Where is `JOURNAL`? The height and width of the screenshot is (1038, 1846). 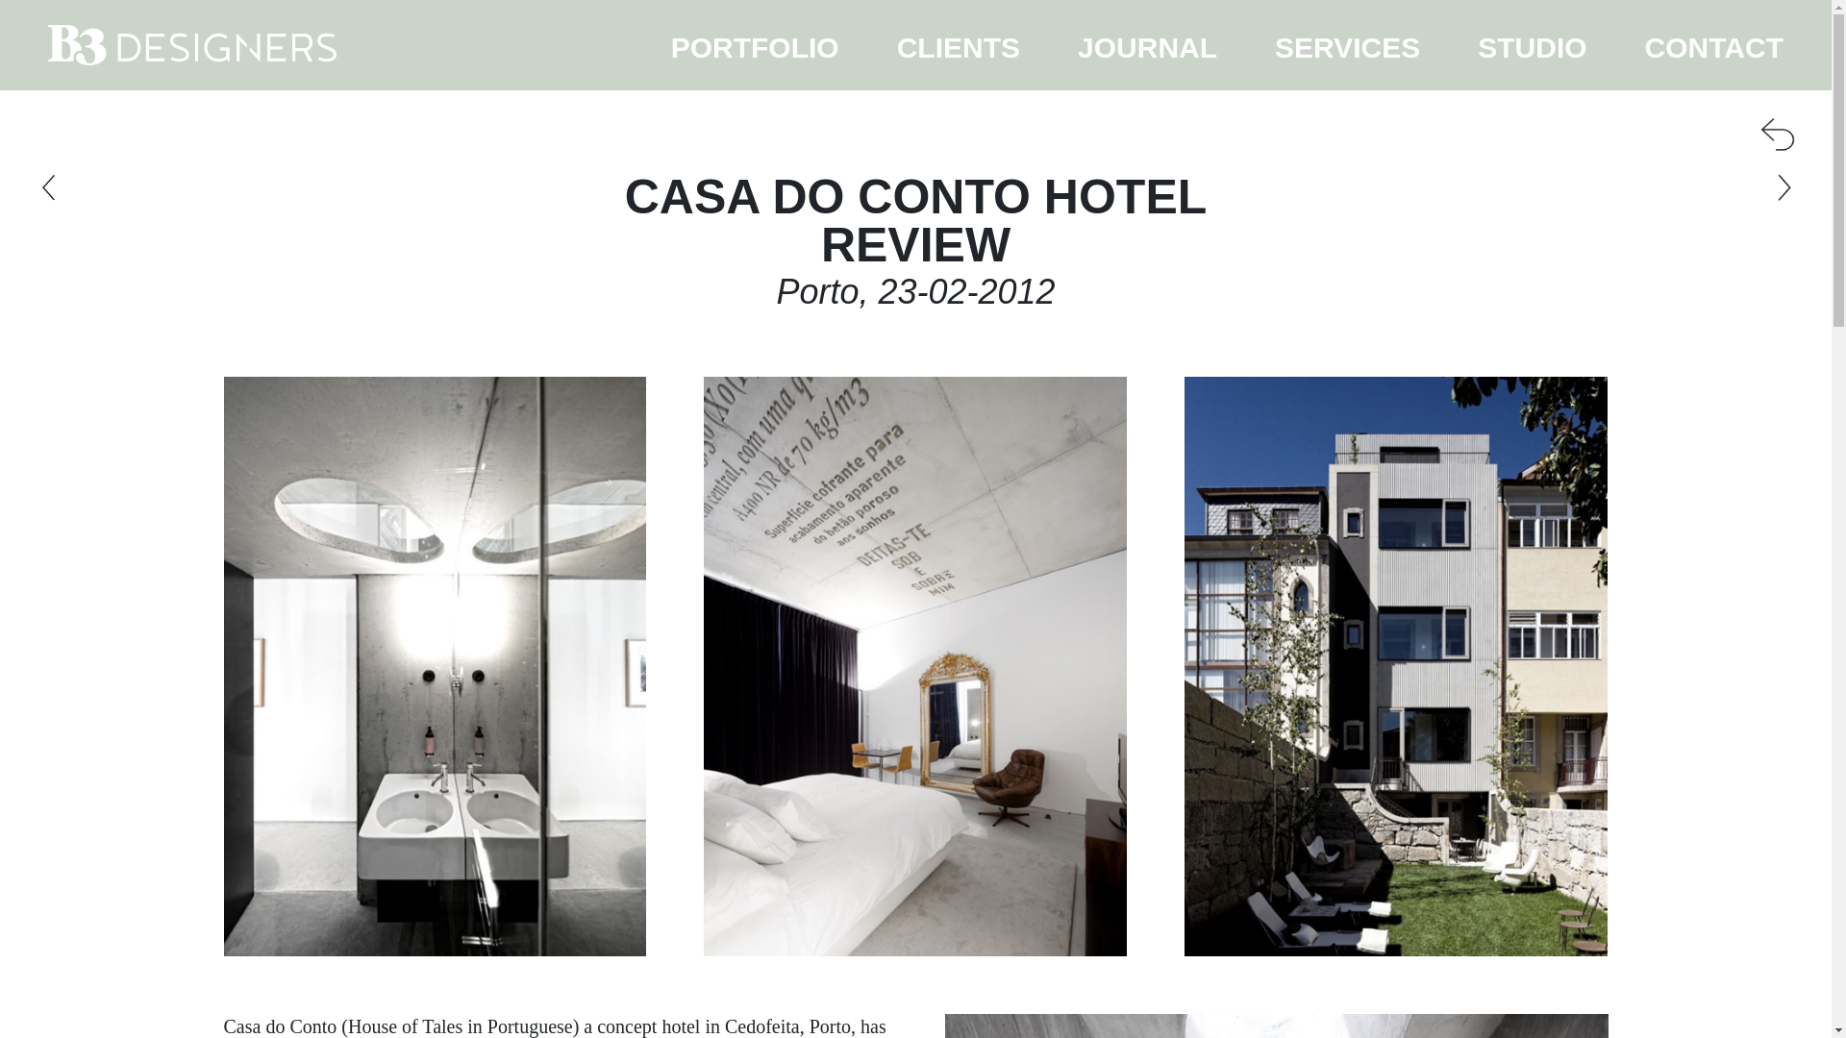 JOURNAL is located at coordinates (1147, 44).